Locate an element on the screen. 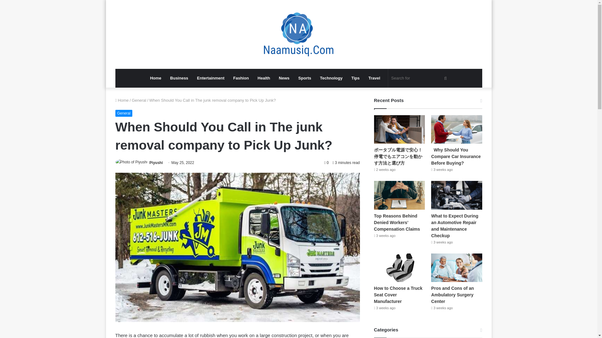 This screenshot has height=338, width=602. Fashion is located at coordinates (241, 78).